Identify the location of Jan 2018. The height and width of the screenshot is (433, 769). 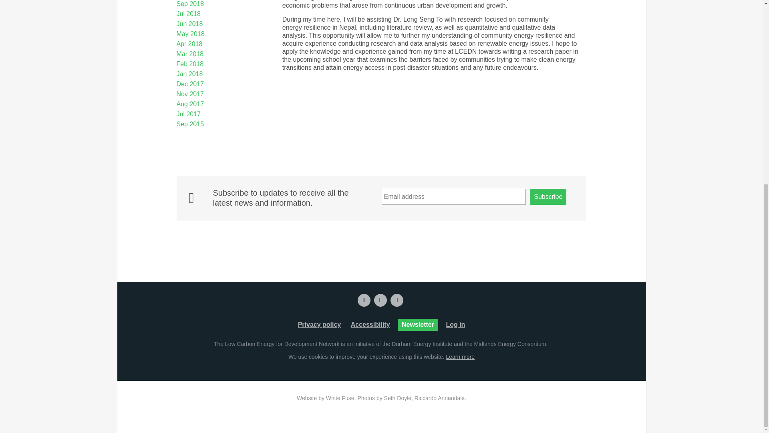
(190, 74).